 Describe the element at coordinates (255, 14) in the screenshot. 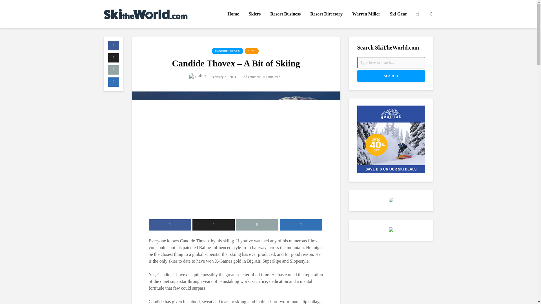

I see `Skiers` at that location.